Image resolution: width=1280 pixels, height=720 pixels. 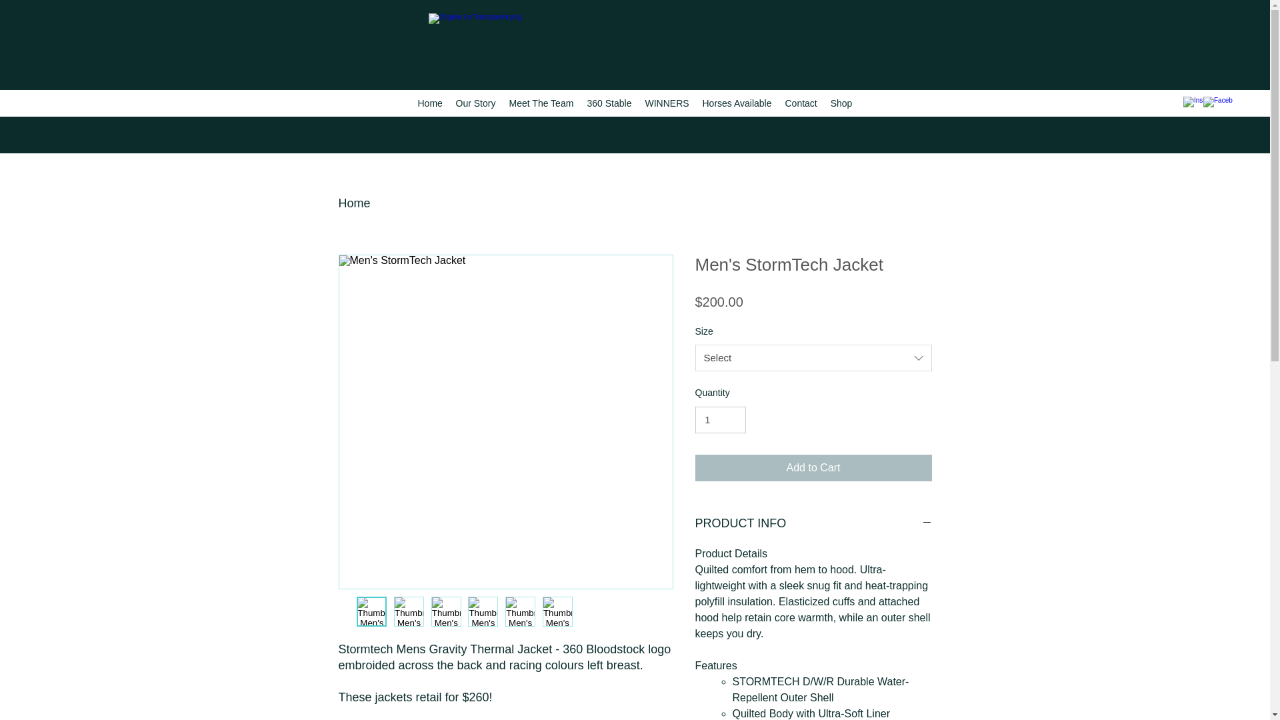 What do you see at coordinates (801, 103) in the screenshot?
I see `Contact` at bounding box center [801, 103].